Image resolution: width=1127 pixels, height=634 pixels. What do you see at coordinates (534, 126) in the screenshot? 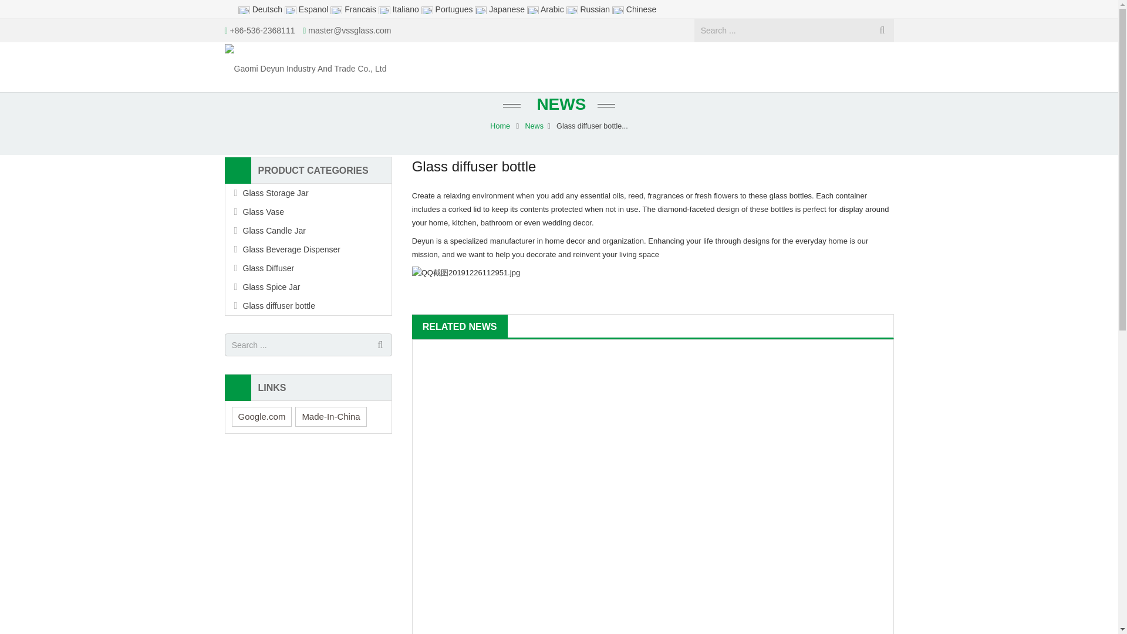
I see `News` at bounding box center [534, 126].